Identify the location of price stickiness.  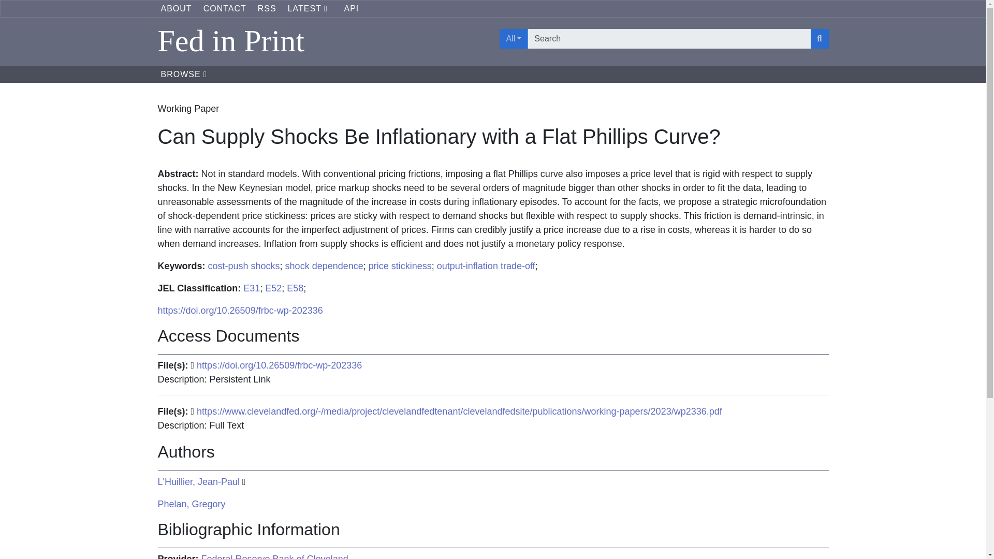
(400, 266).